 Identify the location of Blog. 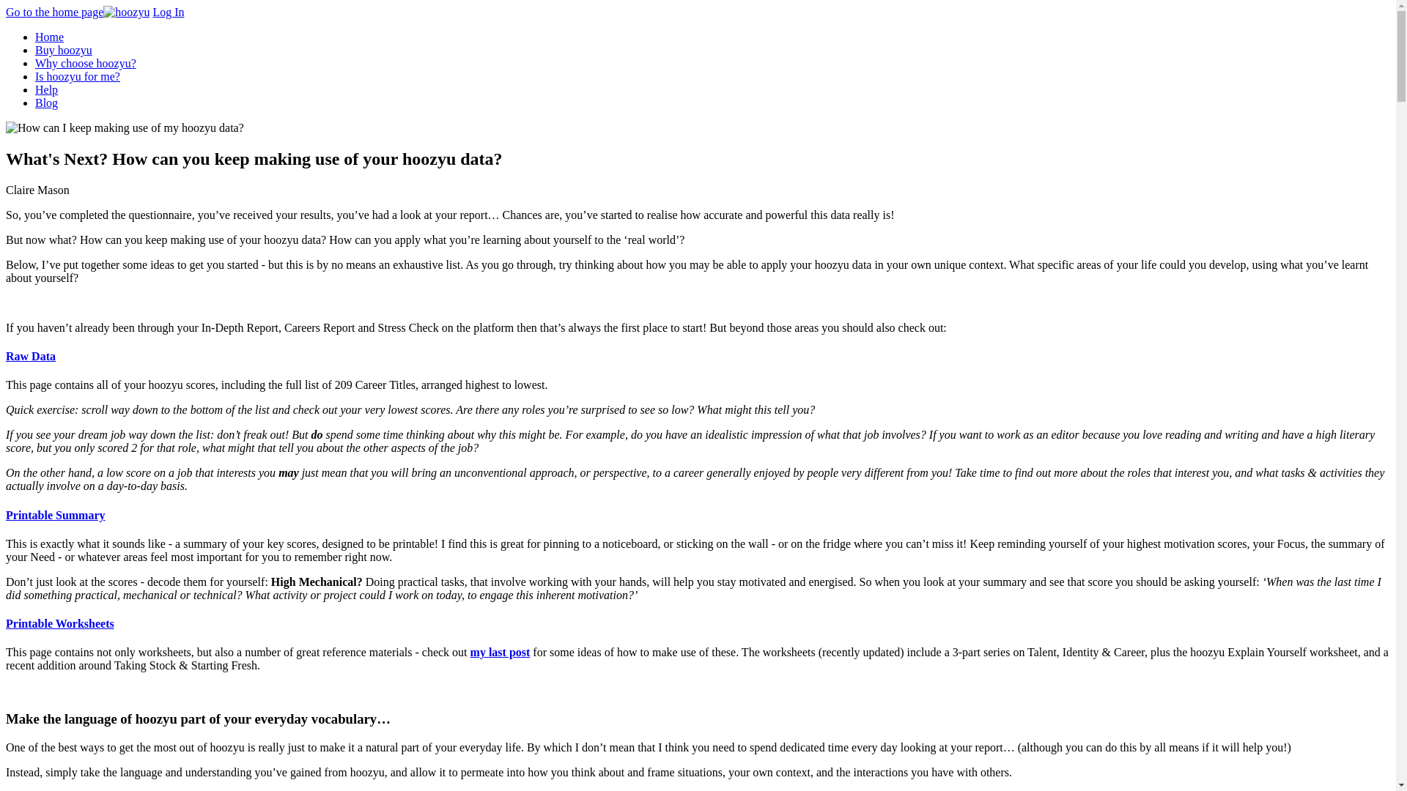
(46, 103).